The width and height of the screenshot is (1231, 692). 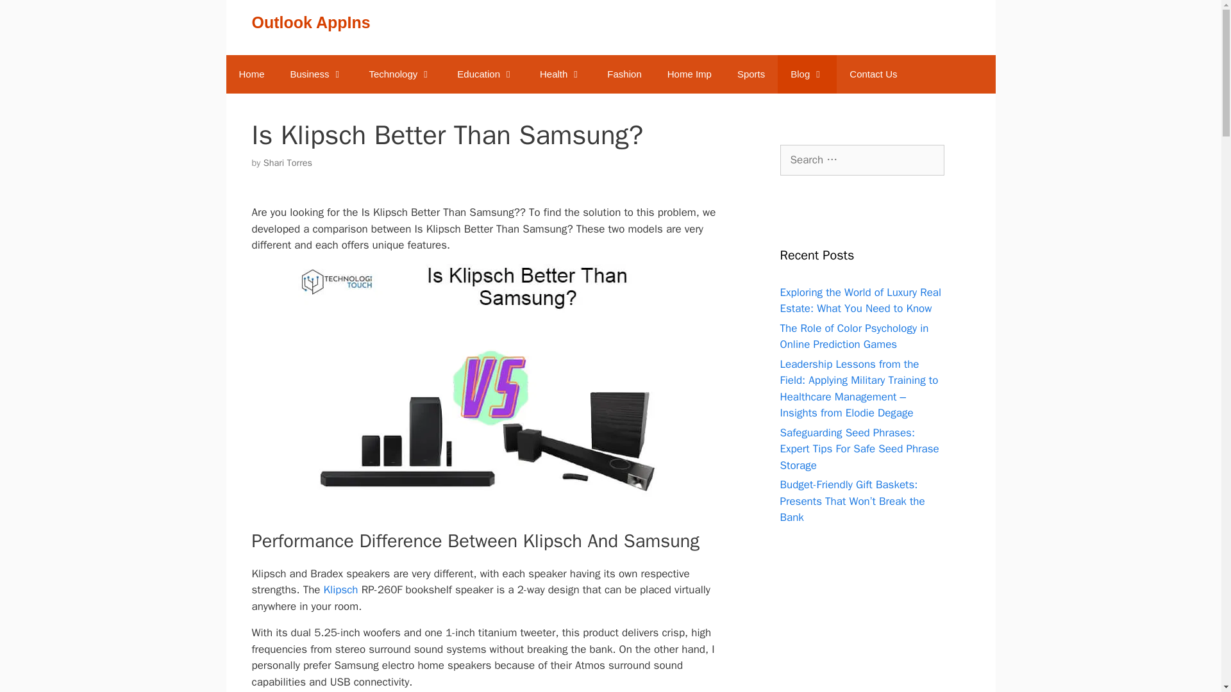 I want to click on Outlook AppIns, so click(x=310, y=22).